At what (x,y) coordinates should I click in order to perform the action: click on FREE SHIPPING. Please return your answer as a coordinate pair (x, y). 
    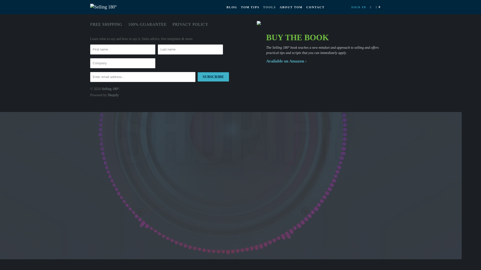
    Looking at the image, I should click on (106, 24).